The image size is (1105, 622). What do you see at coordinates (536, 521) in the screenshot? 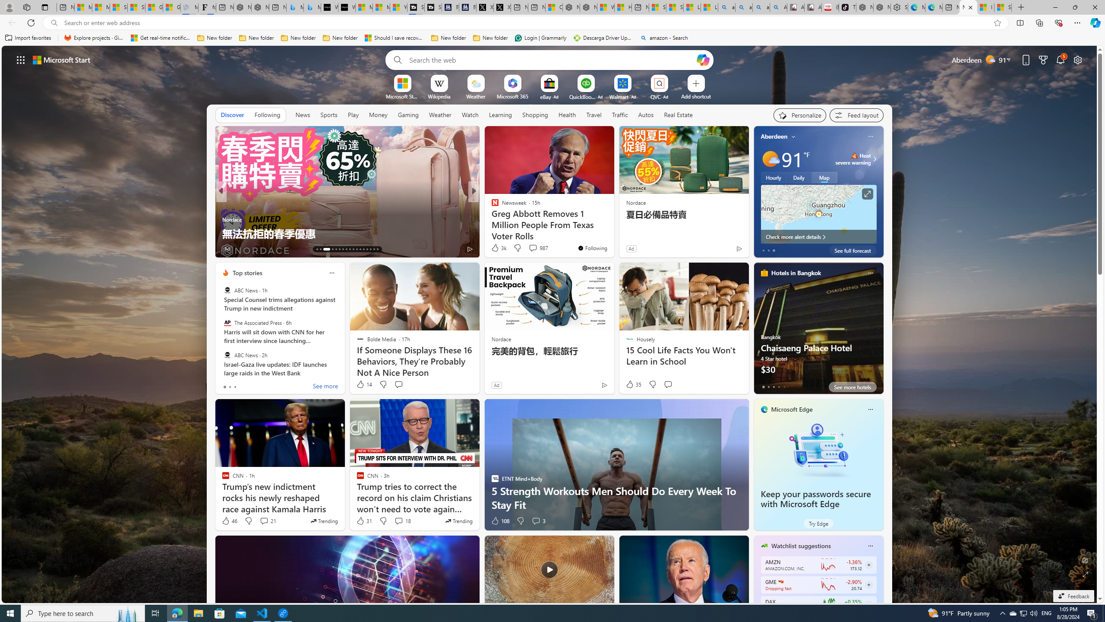
I see `View comments 3 Comment` at bounding box center [536, 521].